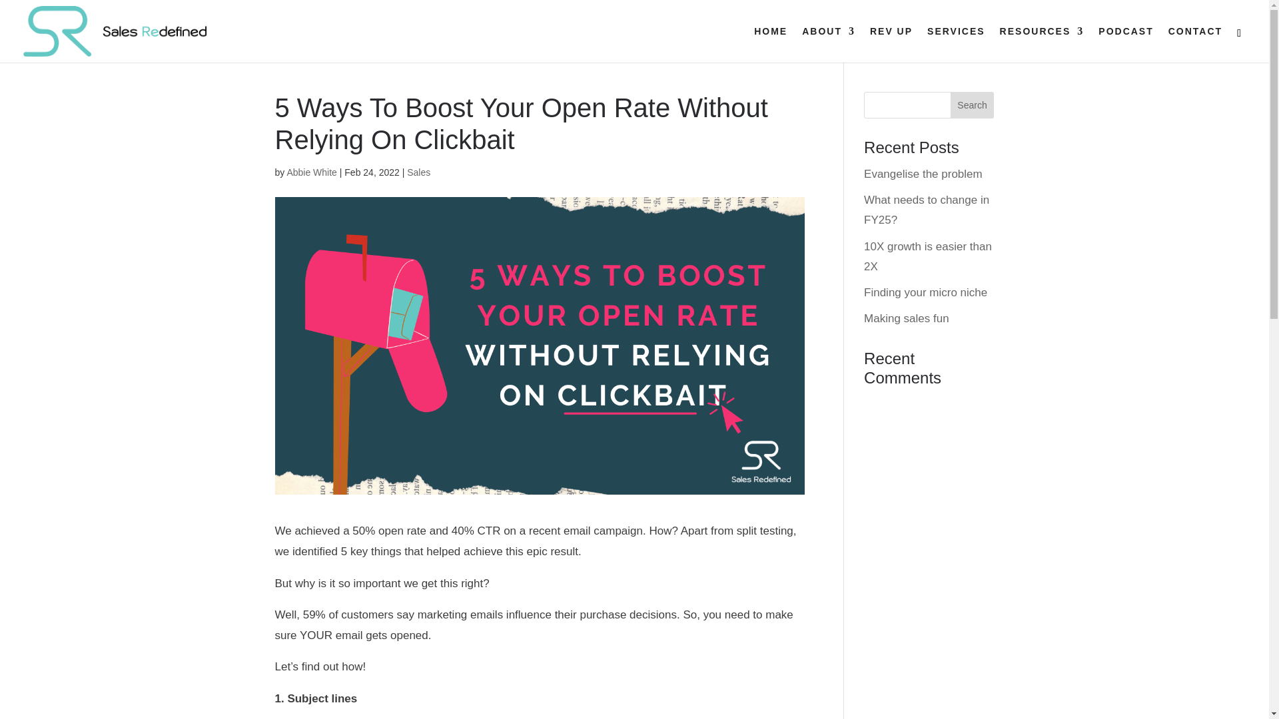 This screenshot has width=1279, height=719. I want to click on ABOUT, so click(829, 44).